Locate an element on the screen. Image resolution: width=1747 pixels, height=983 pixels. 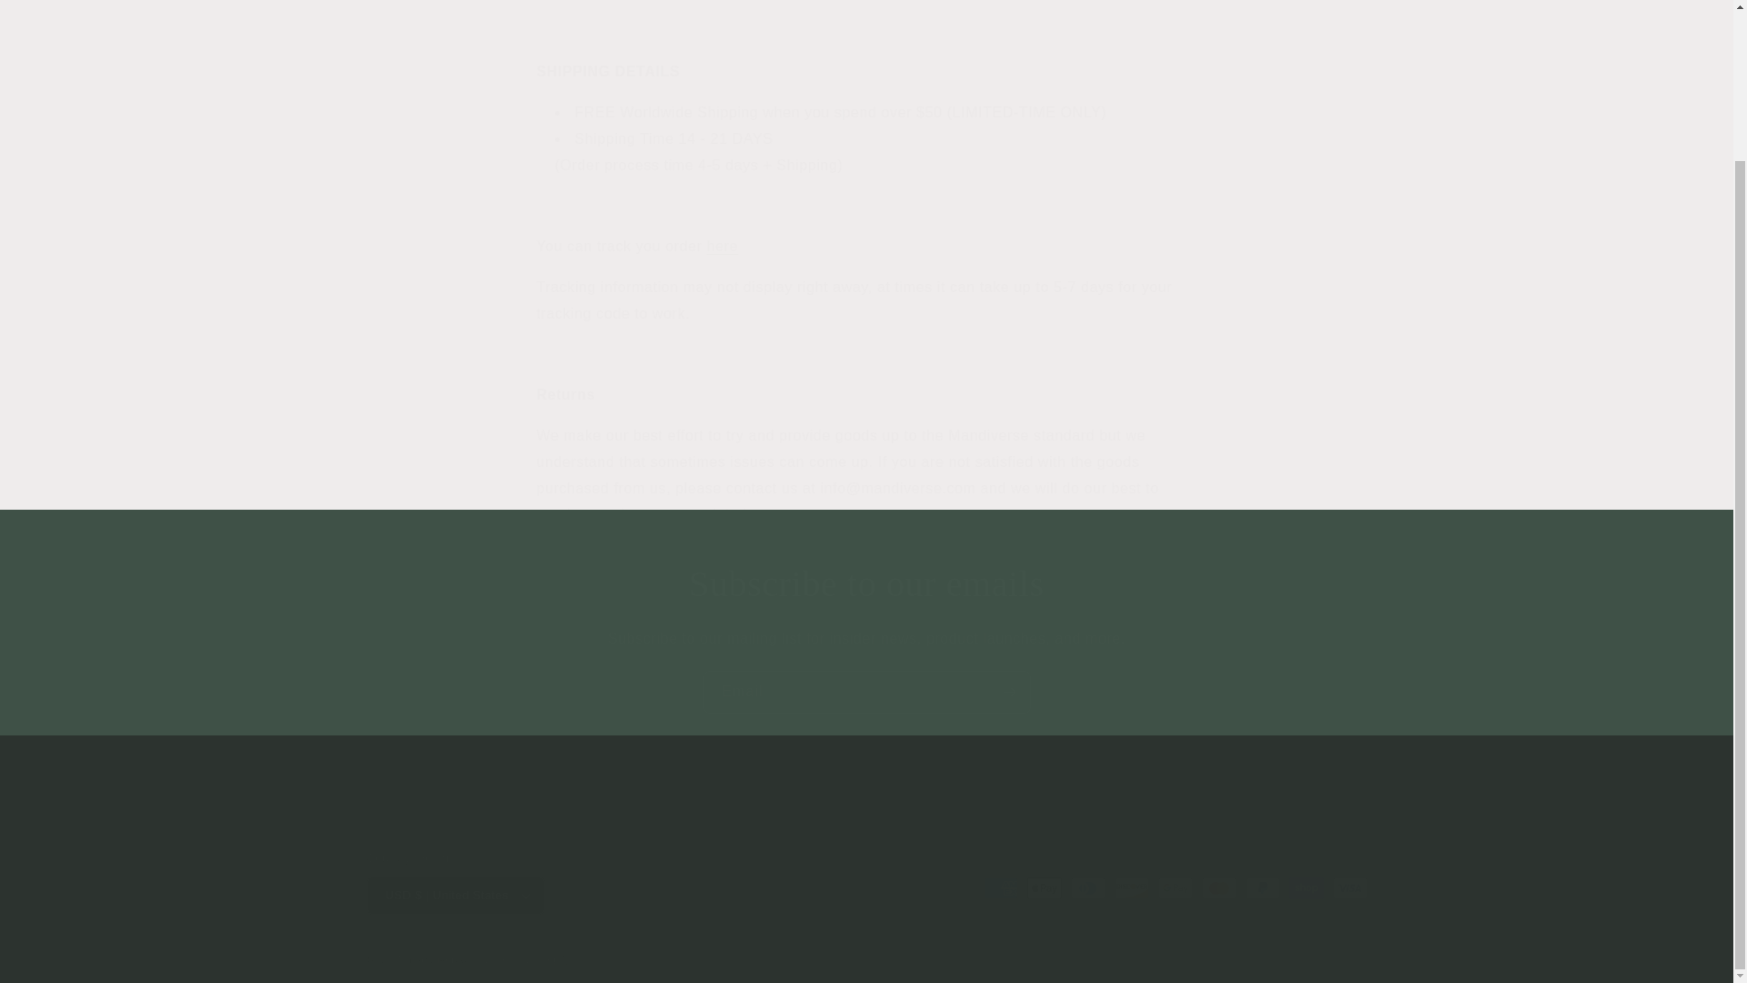
Email is located at coordinates (866, 692).